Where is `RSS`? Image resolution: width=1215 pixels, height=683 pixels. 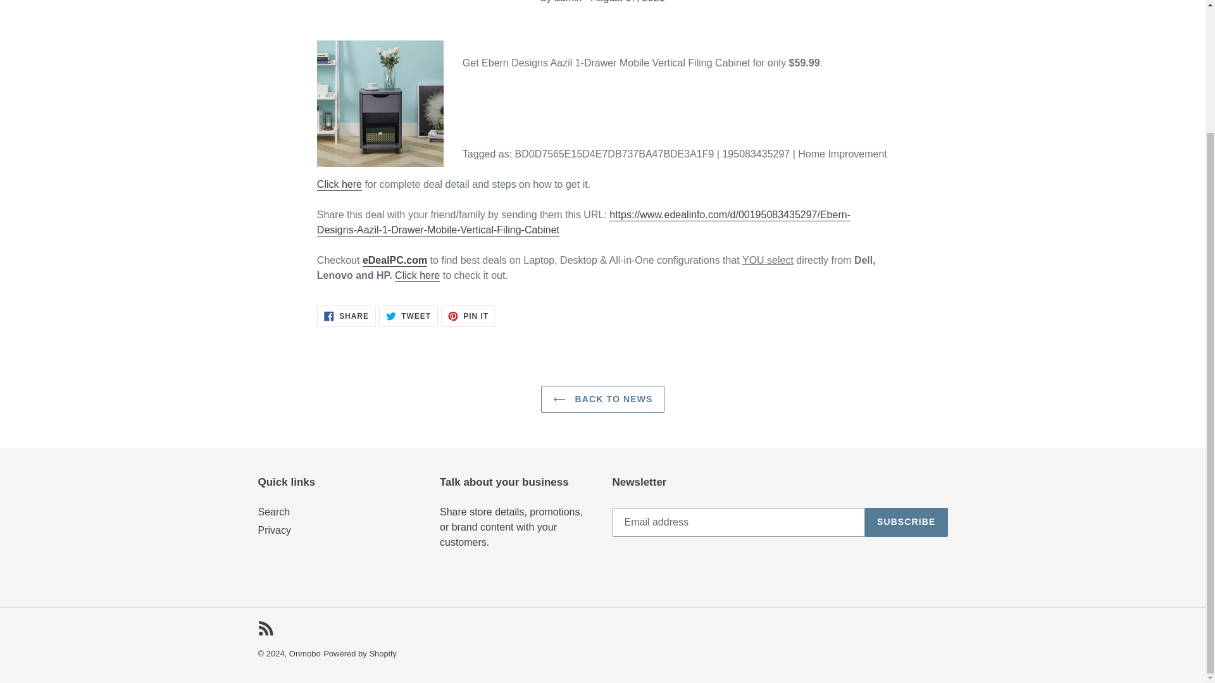 RSS is located at coordinates (418, 276).